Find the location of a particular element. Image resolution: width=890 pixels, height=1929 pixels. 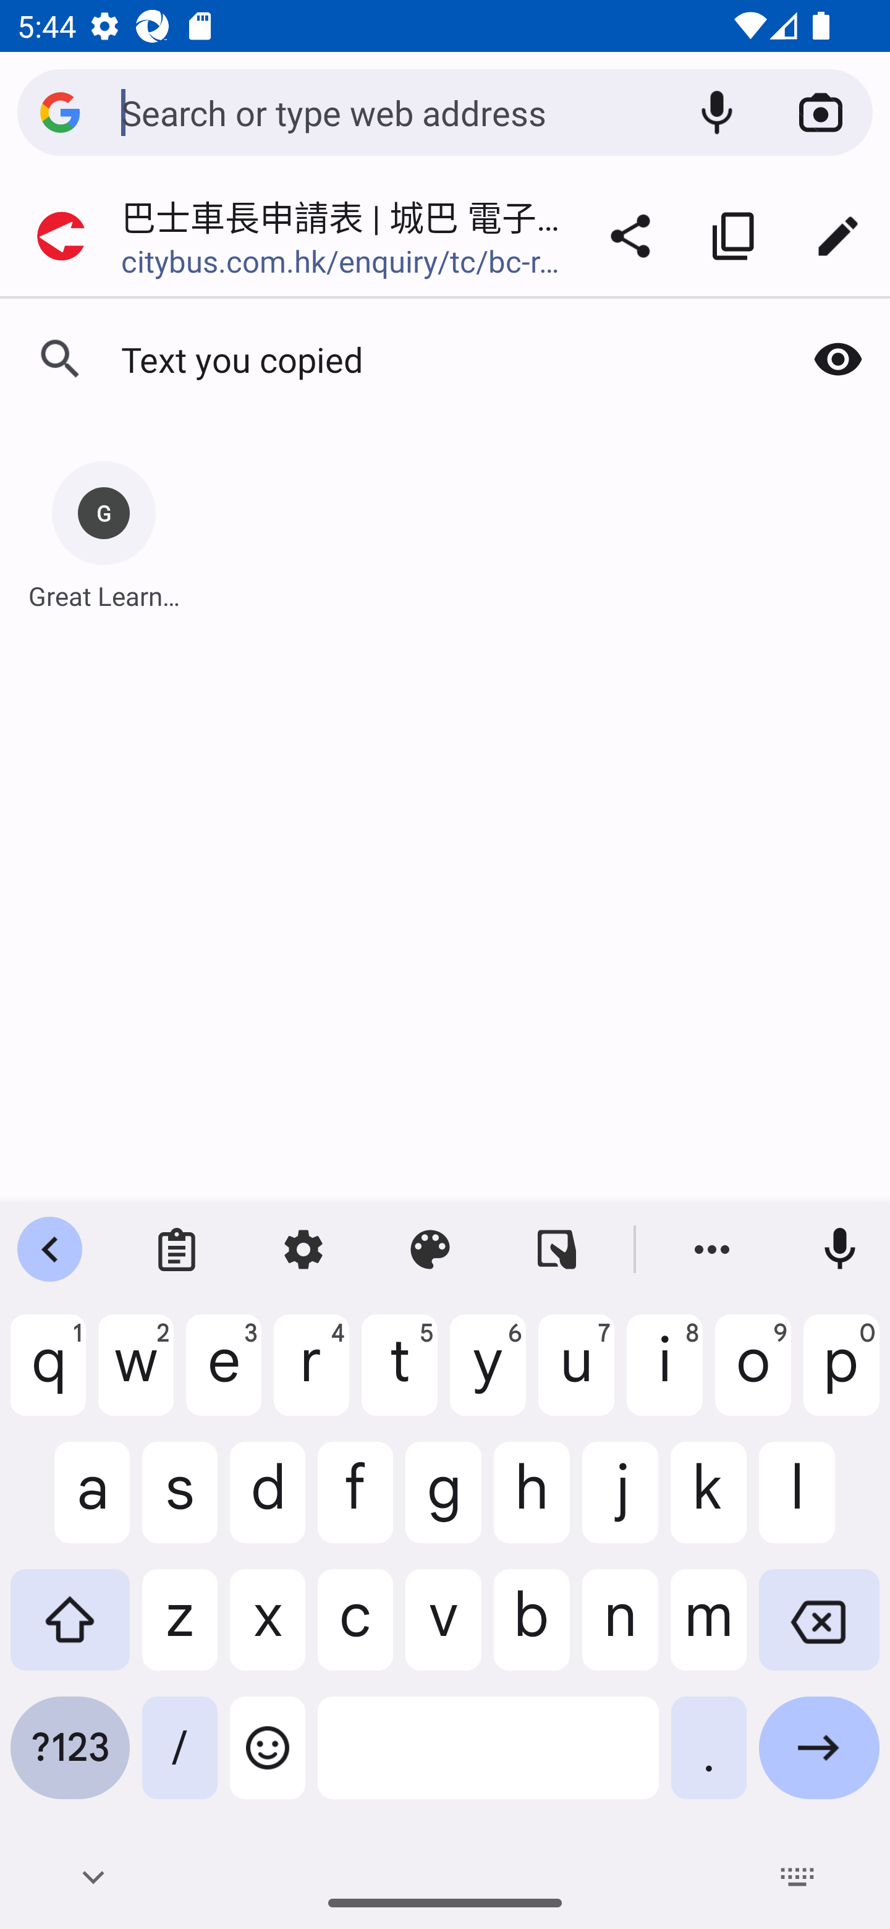

Text you copied is located at coordinates (393, 360).